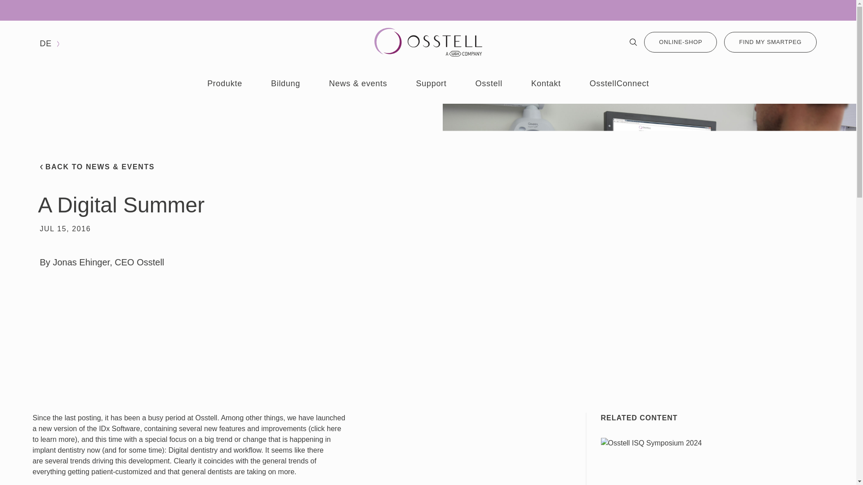  What do you see at coordinates (546, 84) in the screenshot?
I see `Kontakt` at bounding box center [546, 84].